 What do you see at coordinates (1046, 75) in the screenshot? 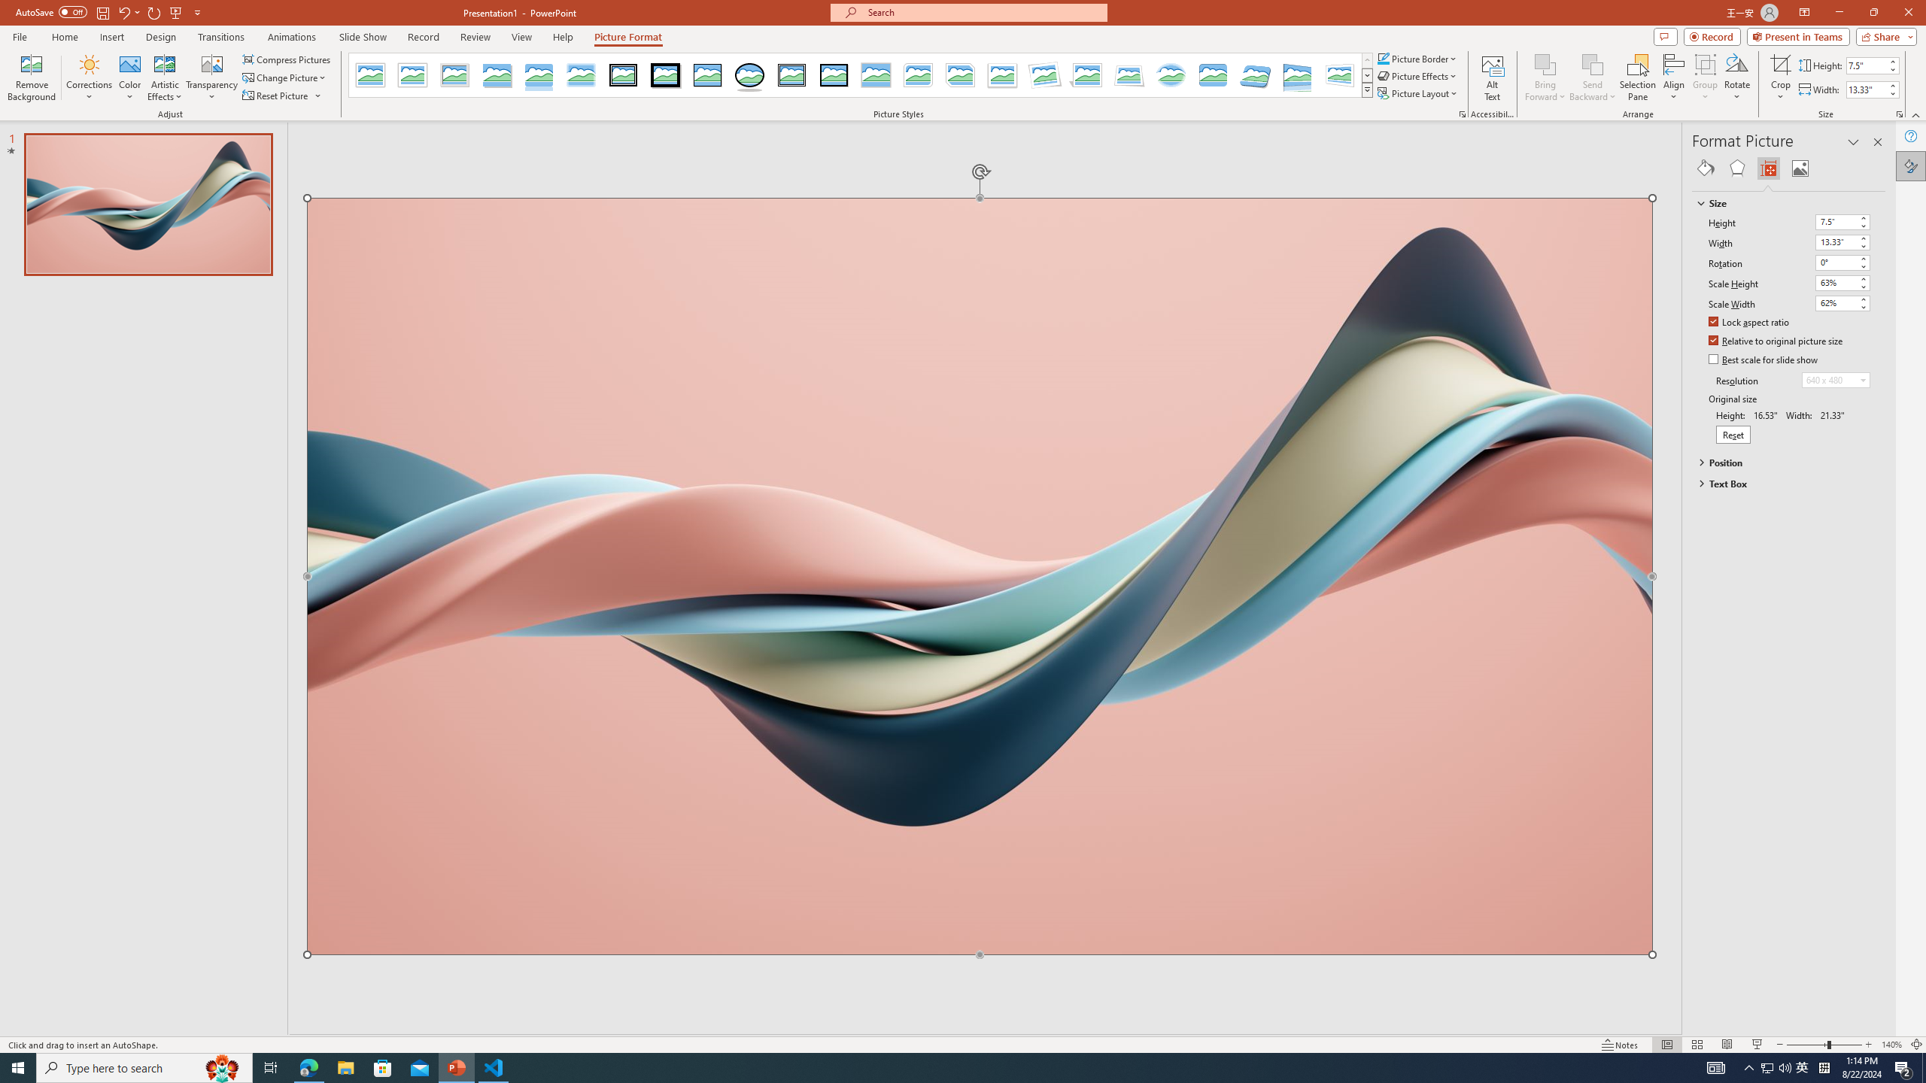
I see `Rotated, White` at bounding box center [1046, 75].